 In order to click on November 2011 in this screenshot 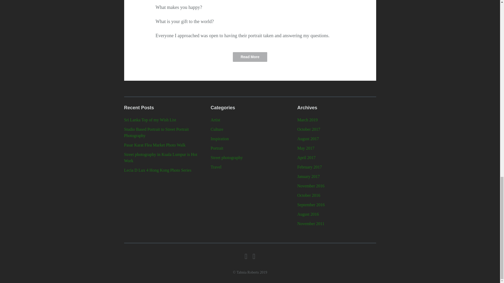, I will do `click(311, 223)`.